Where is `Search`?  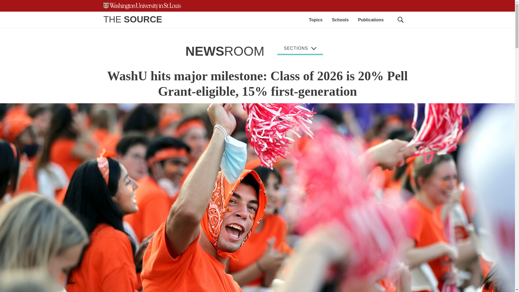
Search is located at coordinates (400, 19).